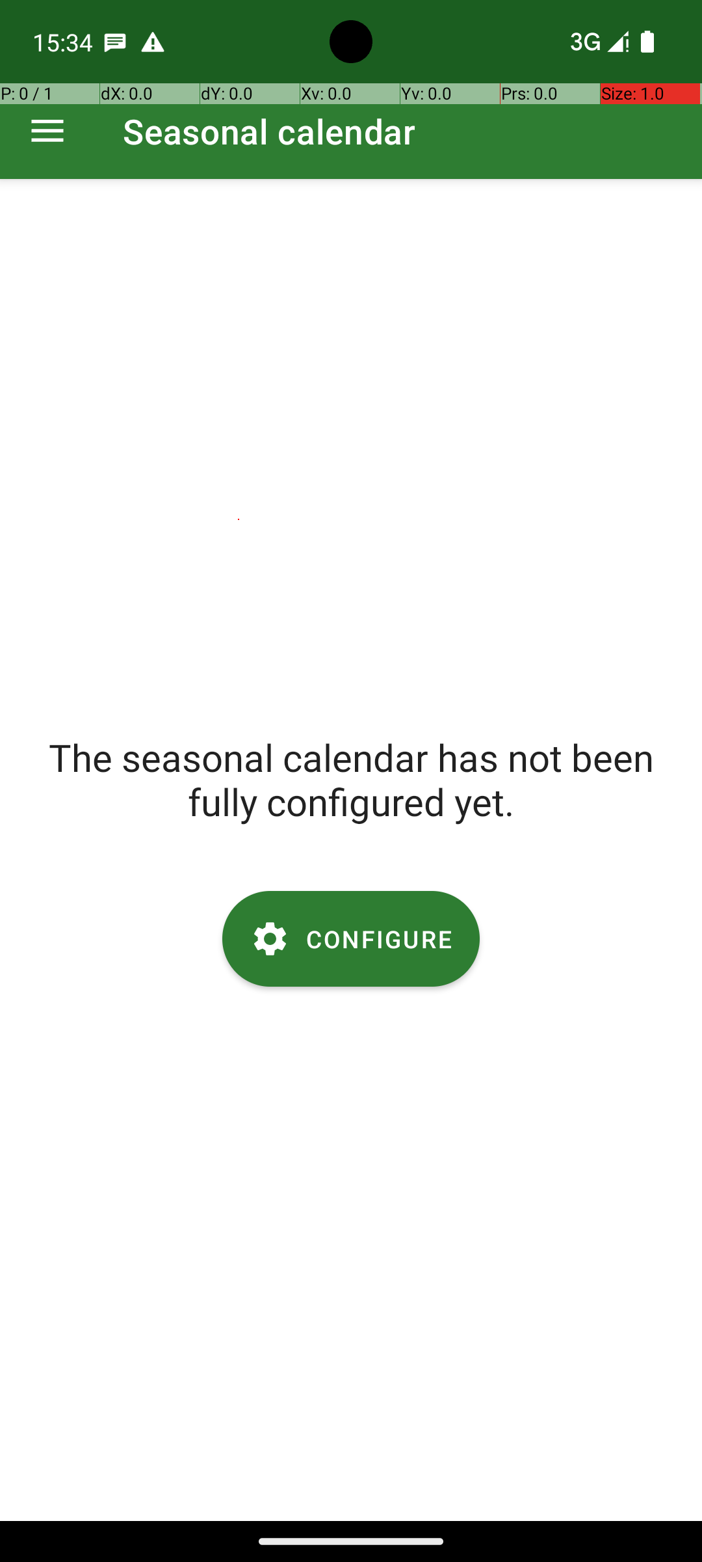  Describe the element at coordinates (351, 779) in the screenshot. I see `The seasonal calendar has not been fully configured yet.` at that location.